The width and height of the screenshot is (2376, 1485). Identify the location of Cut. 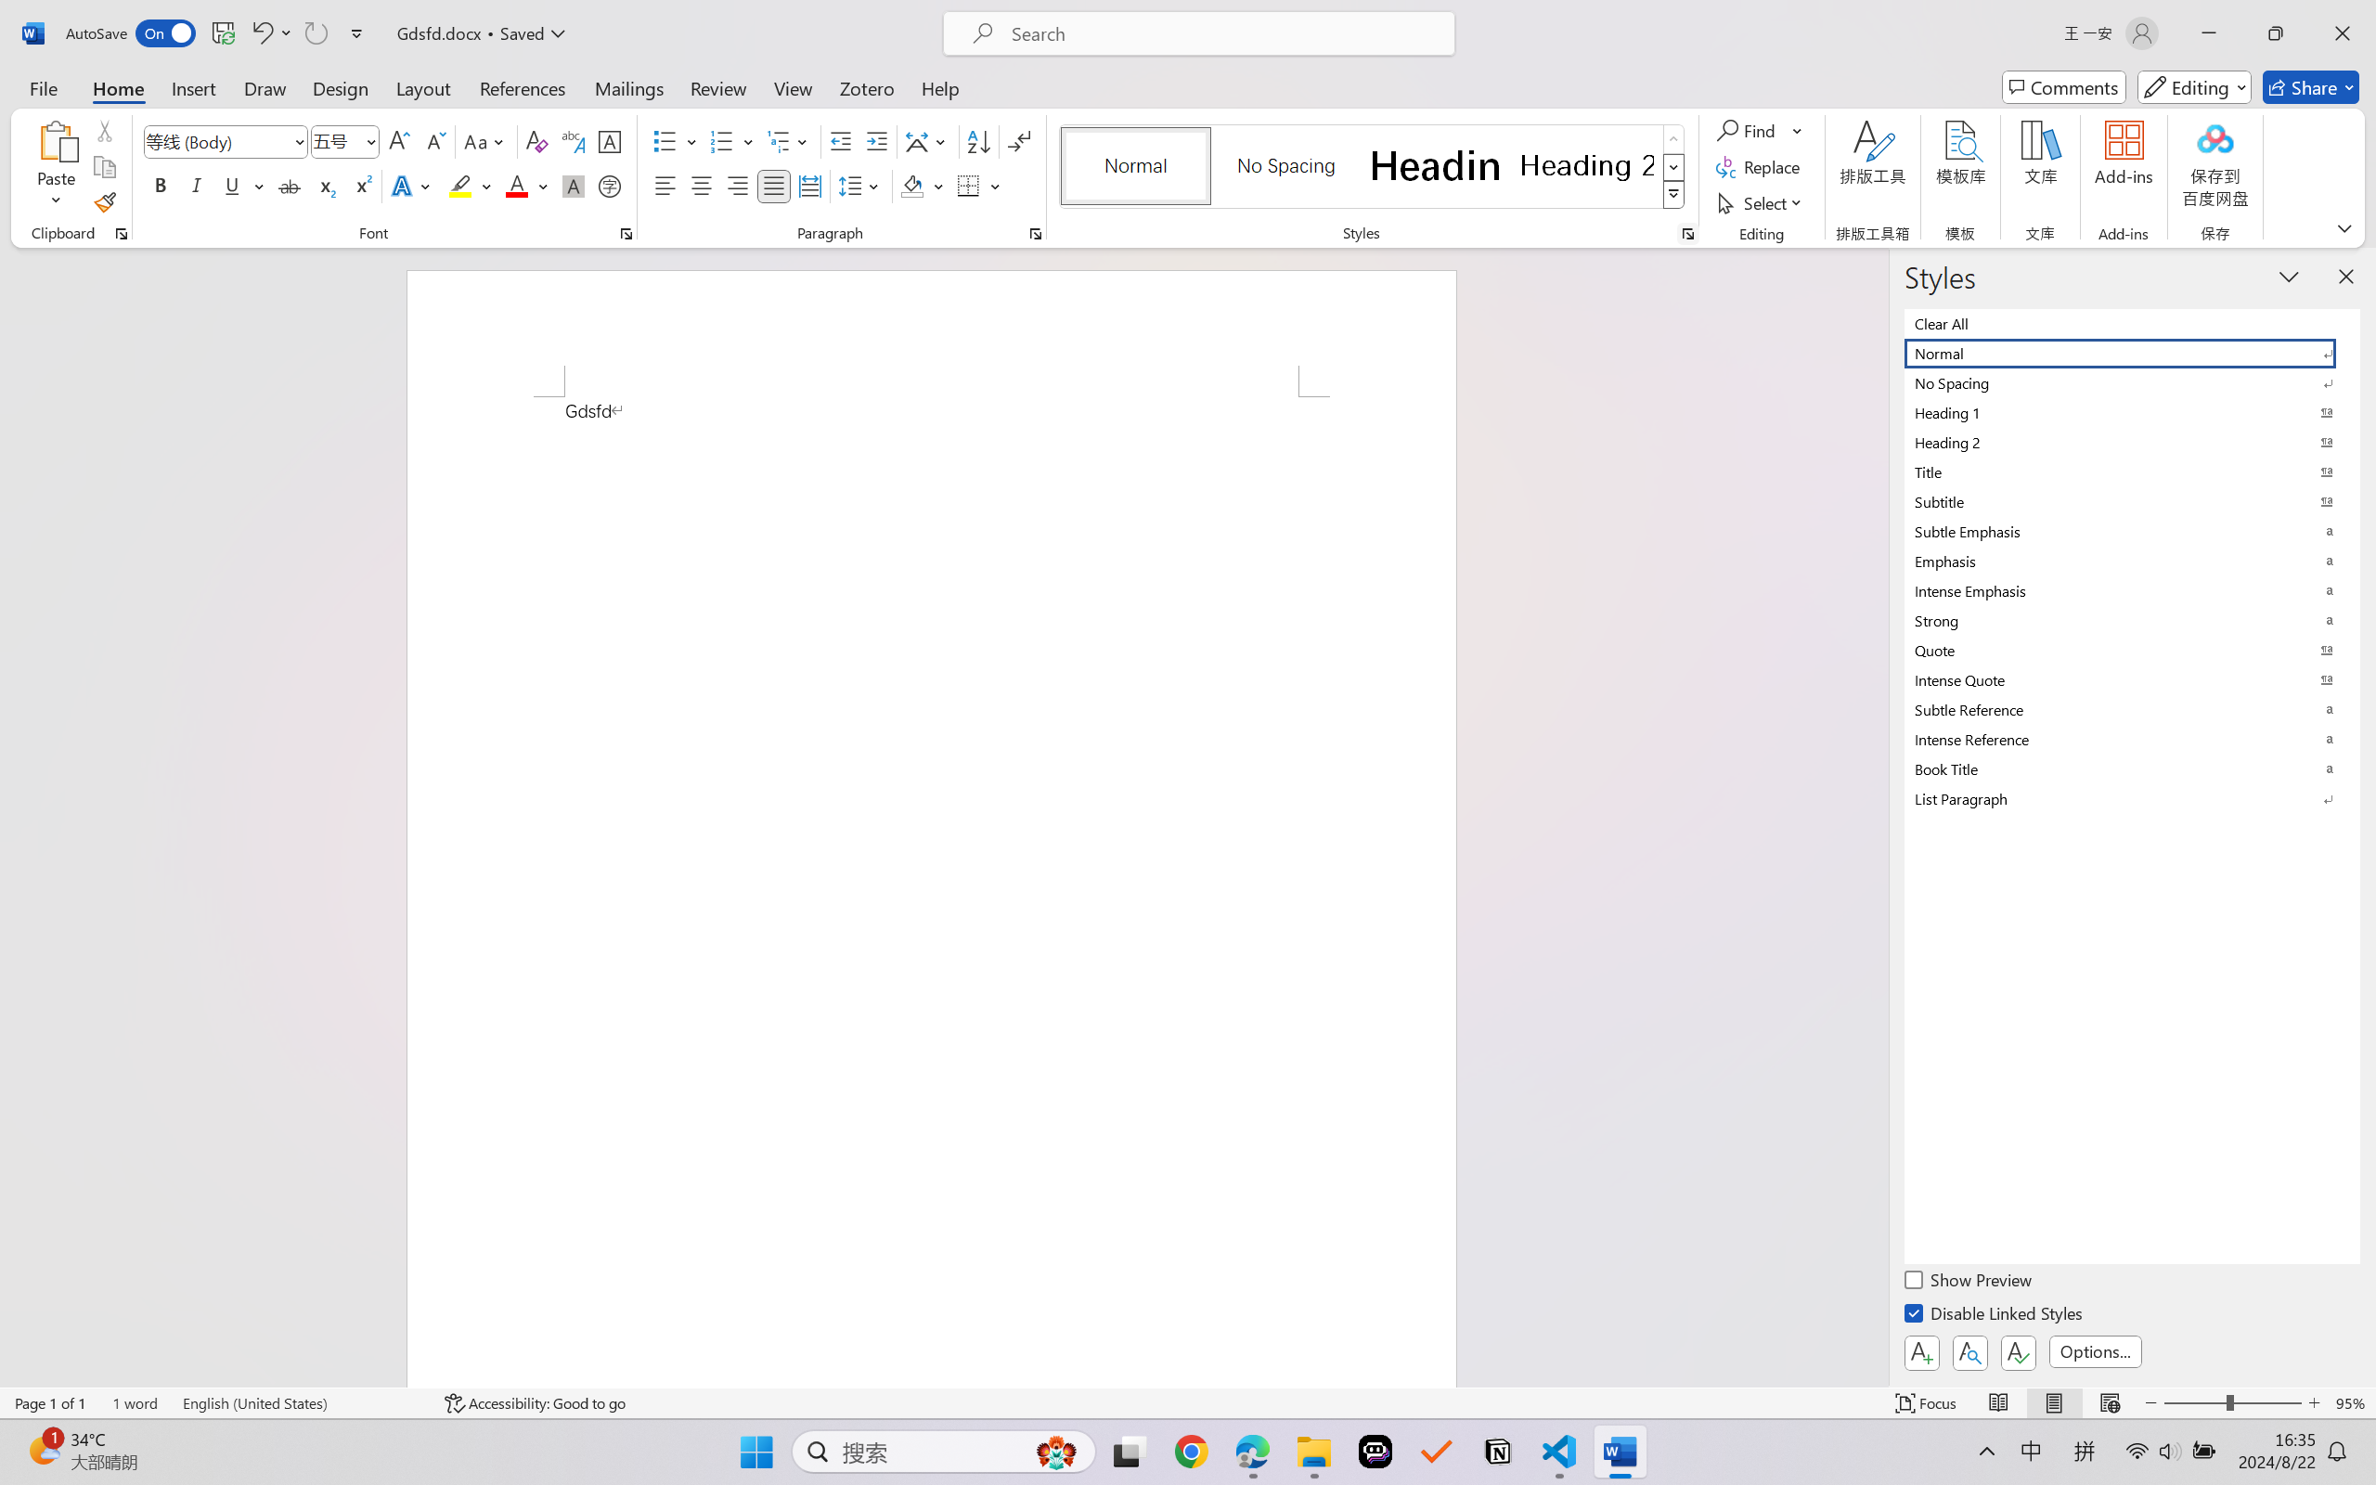
(104, 130).